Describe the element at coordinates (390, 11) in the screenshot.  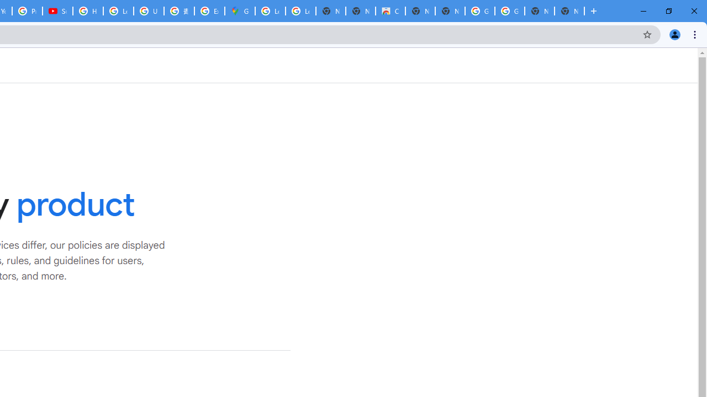
I see `Chrome Web Store` at that location.